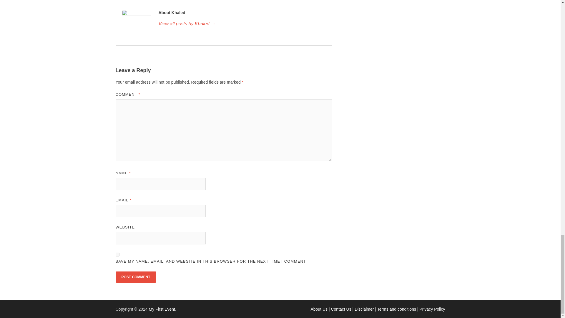 Image resolution: width=565 pixels, height=318 pixels. I want to click on yes, so click(117, 254).